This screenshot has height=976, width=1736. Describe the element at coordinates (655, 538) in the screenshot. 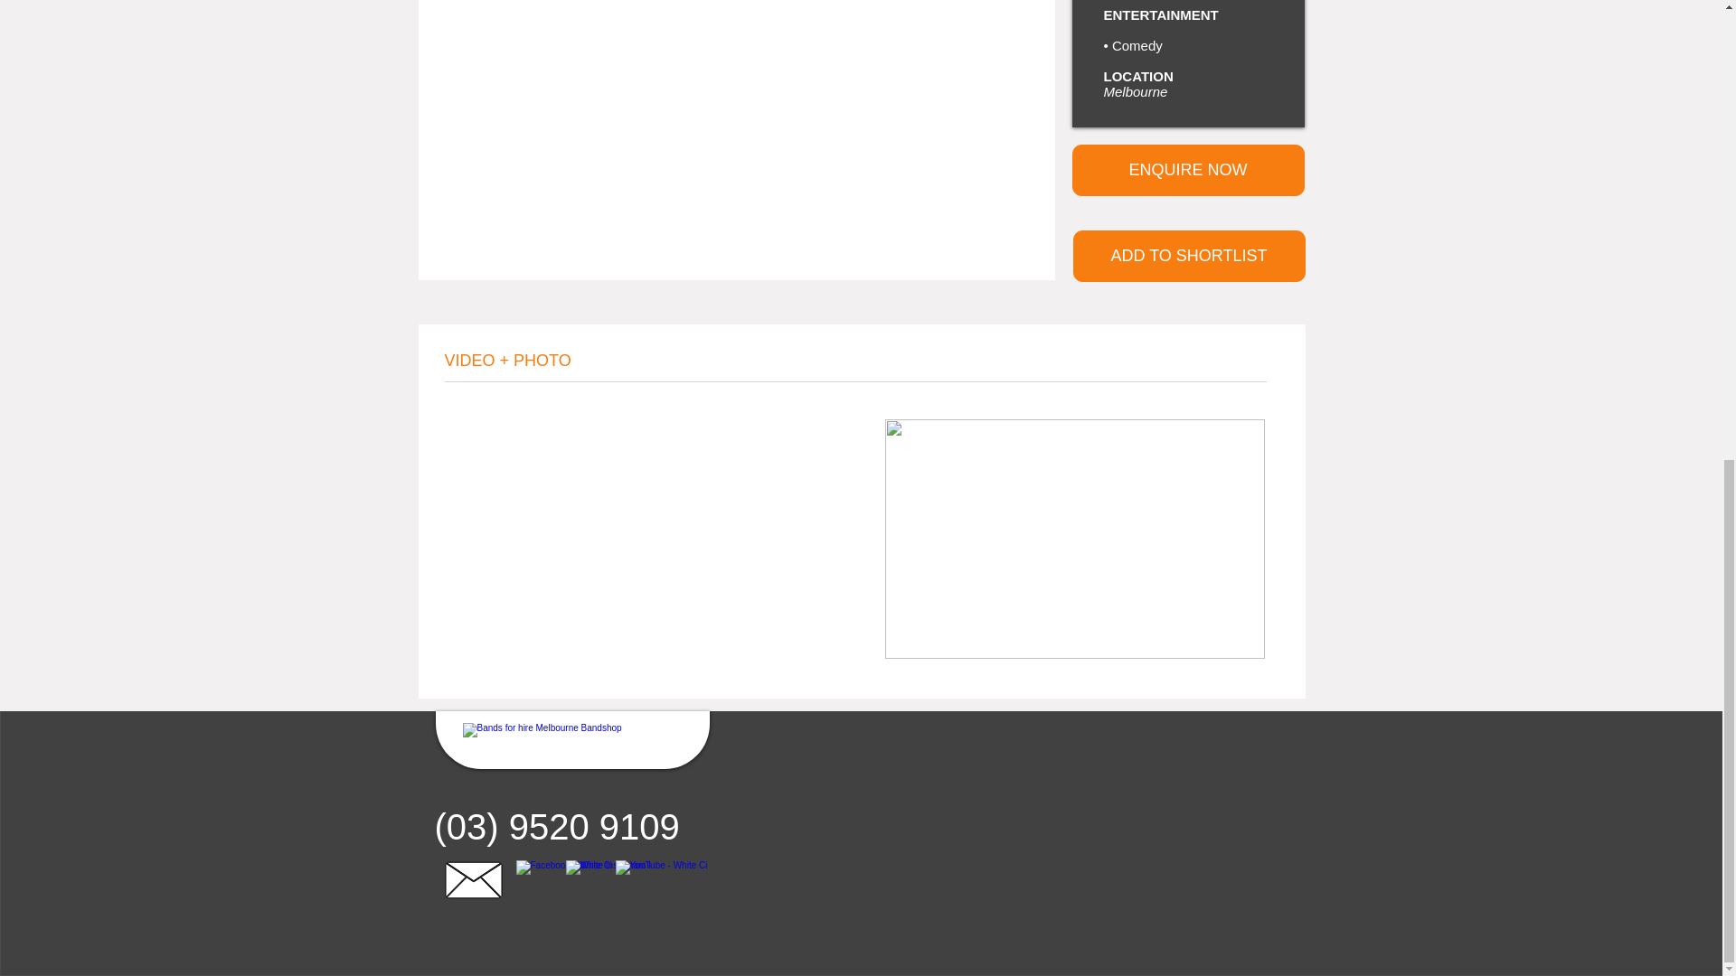

I see `External YouTube` at that location.